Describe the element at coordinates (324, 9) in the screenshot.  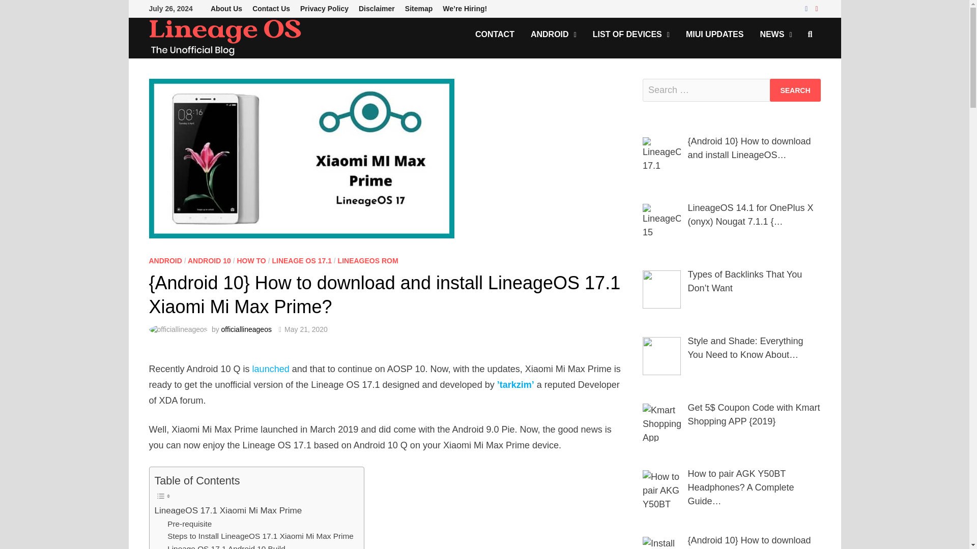
I see `Privacy Policy` at that location.